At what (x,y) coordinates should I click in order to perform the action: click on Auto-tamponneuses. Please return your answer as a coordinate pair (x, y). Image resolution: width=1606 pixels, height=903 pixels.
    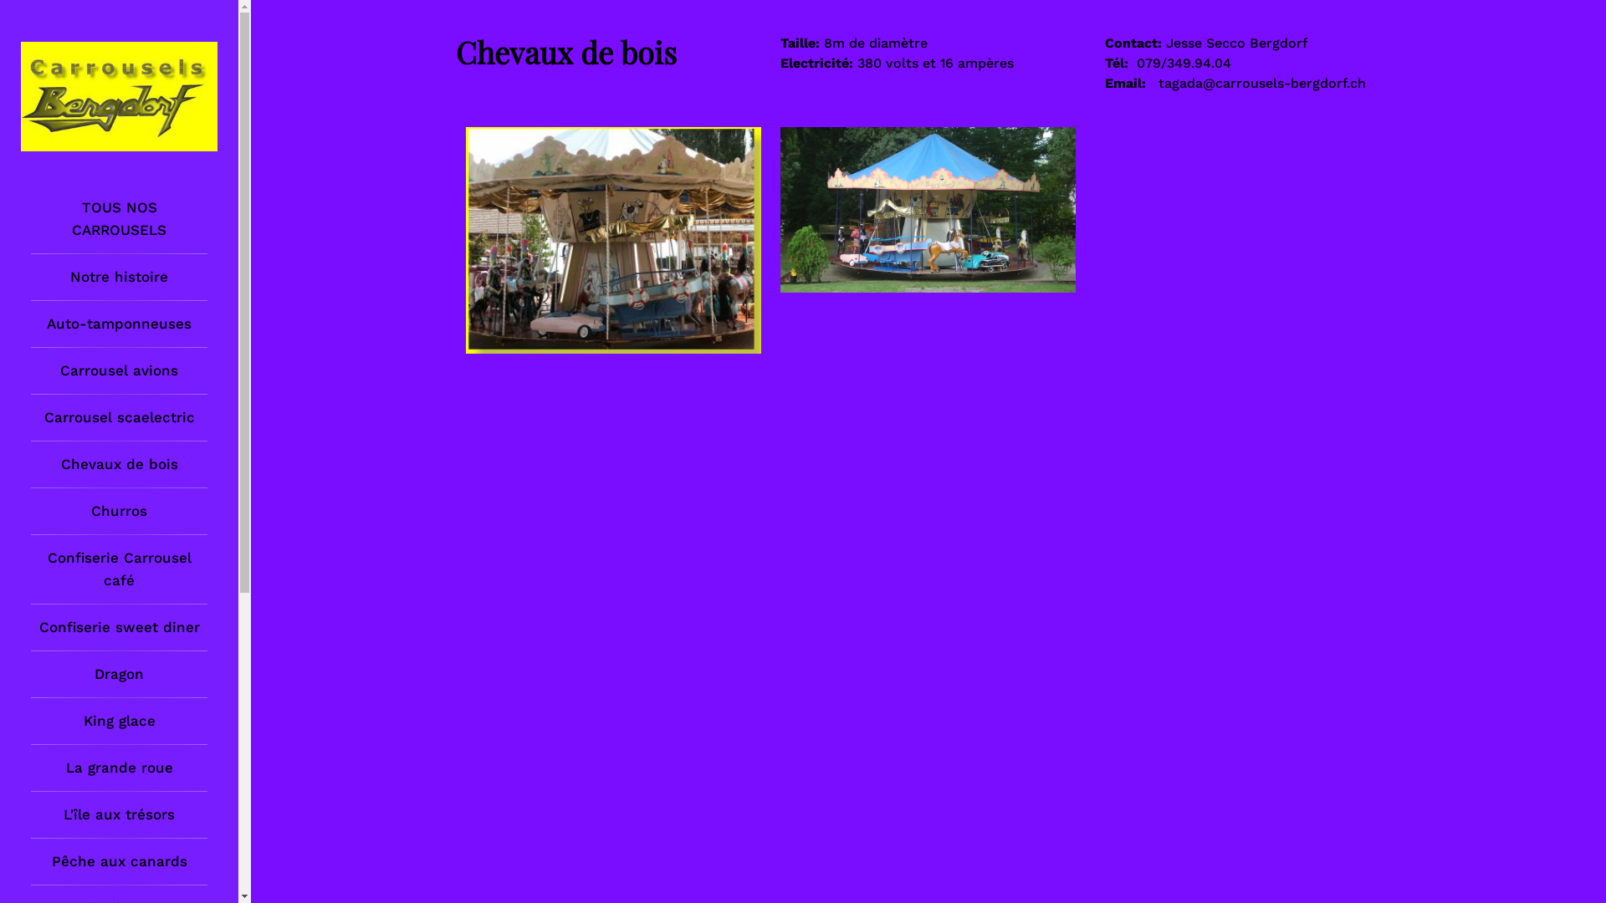
    Looking at the image, I should click on (119, 324).